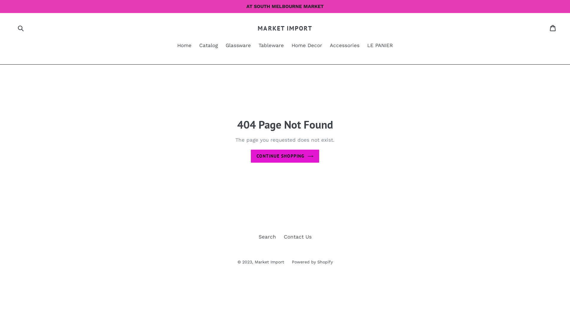 This screenshot has height=320, width=570. Describe the element at coordinates (285, 28) in the screenshot. I see `MARKET IMPORT` at that location.